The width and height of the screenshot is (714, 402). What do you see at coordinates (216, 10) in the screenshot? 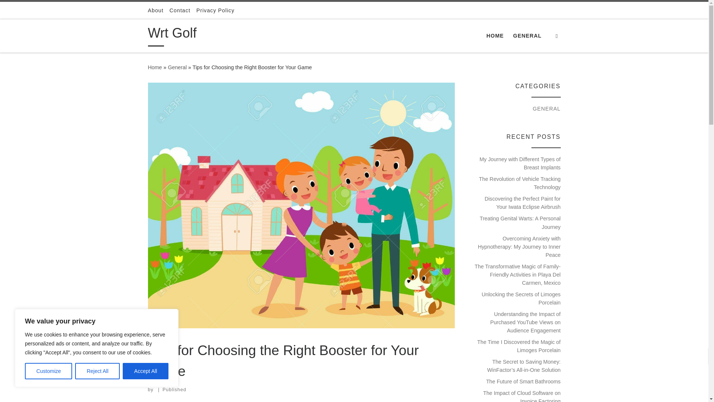
I see `Privacy Policy` at bounding box center [216, 10].